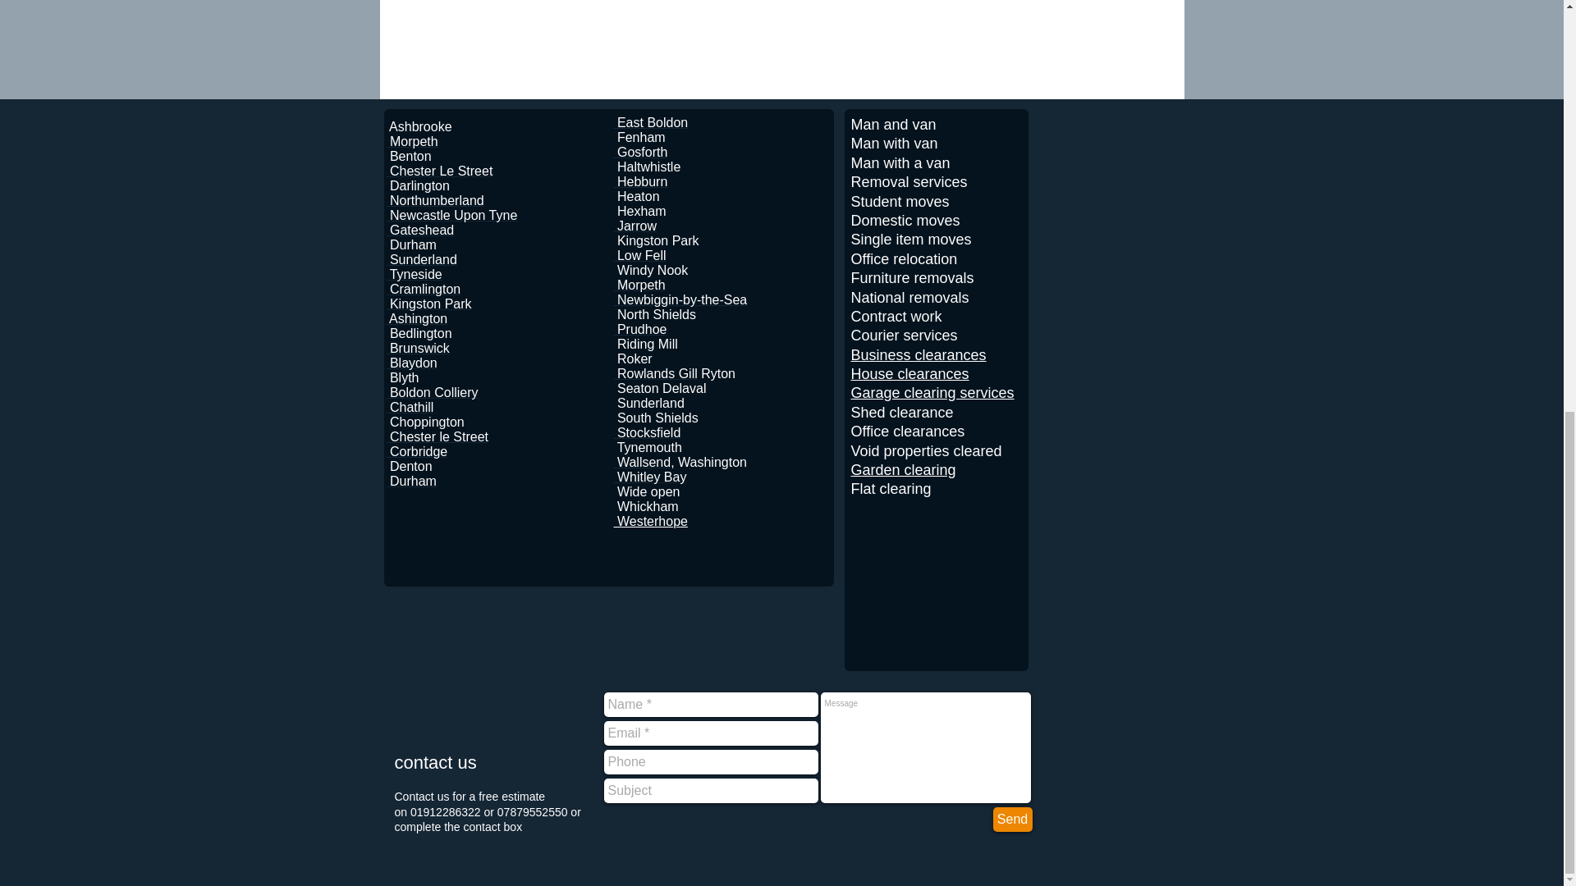  What do you see at coordinates (417, 348) in the screenshot?
I see ` Brunswick` at bounding box center [417, 348].